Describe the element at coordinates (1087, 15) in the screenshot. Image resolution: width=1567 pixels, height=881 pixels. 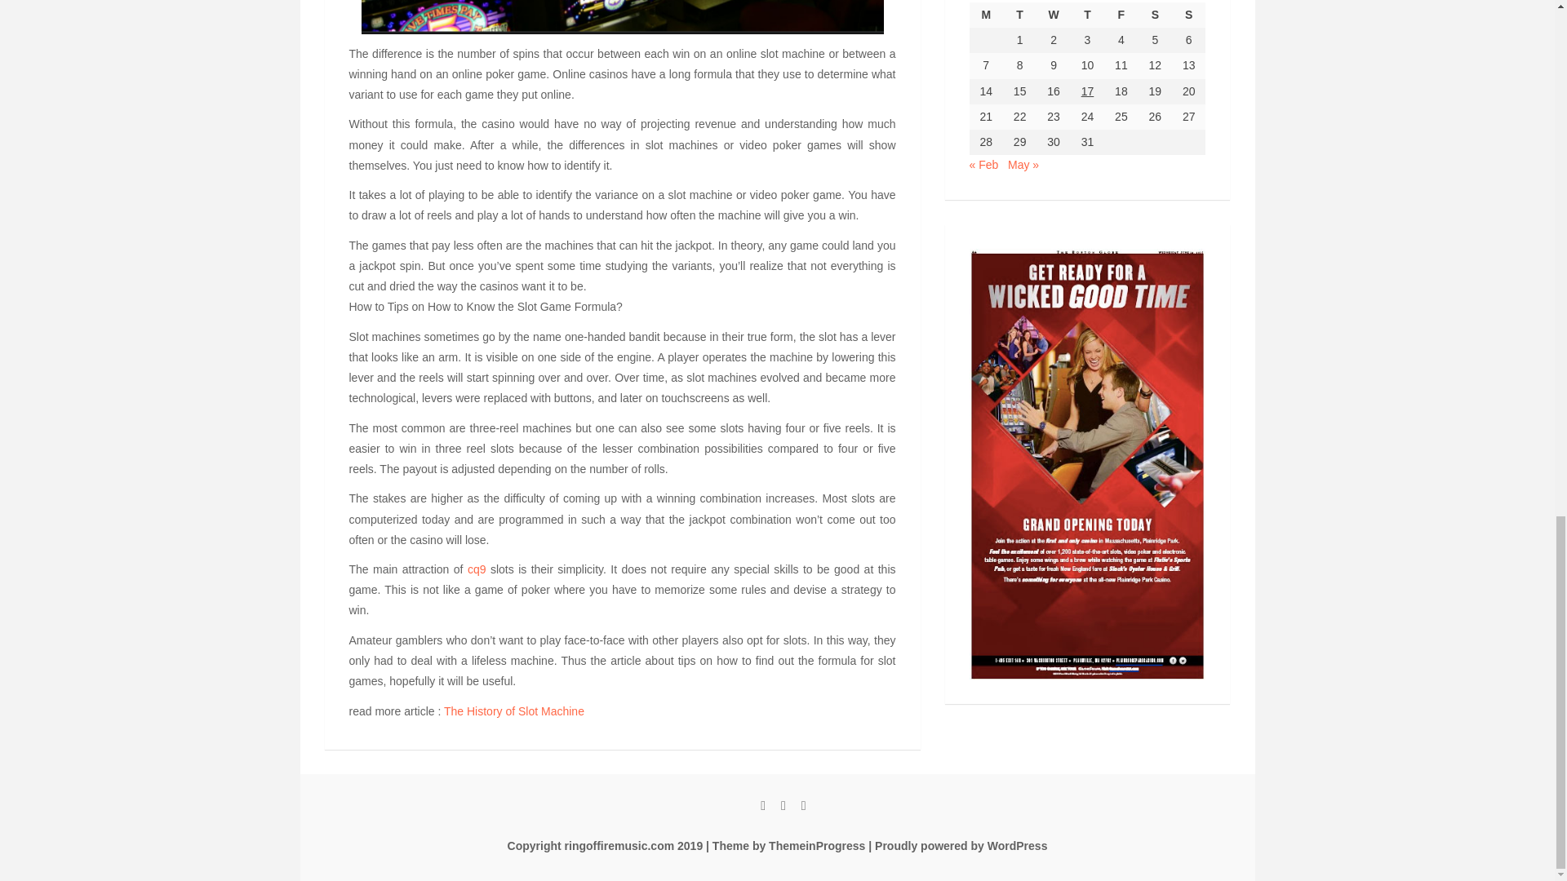
I see `Thursday` at that location.